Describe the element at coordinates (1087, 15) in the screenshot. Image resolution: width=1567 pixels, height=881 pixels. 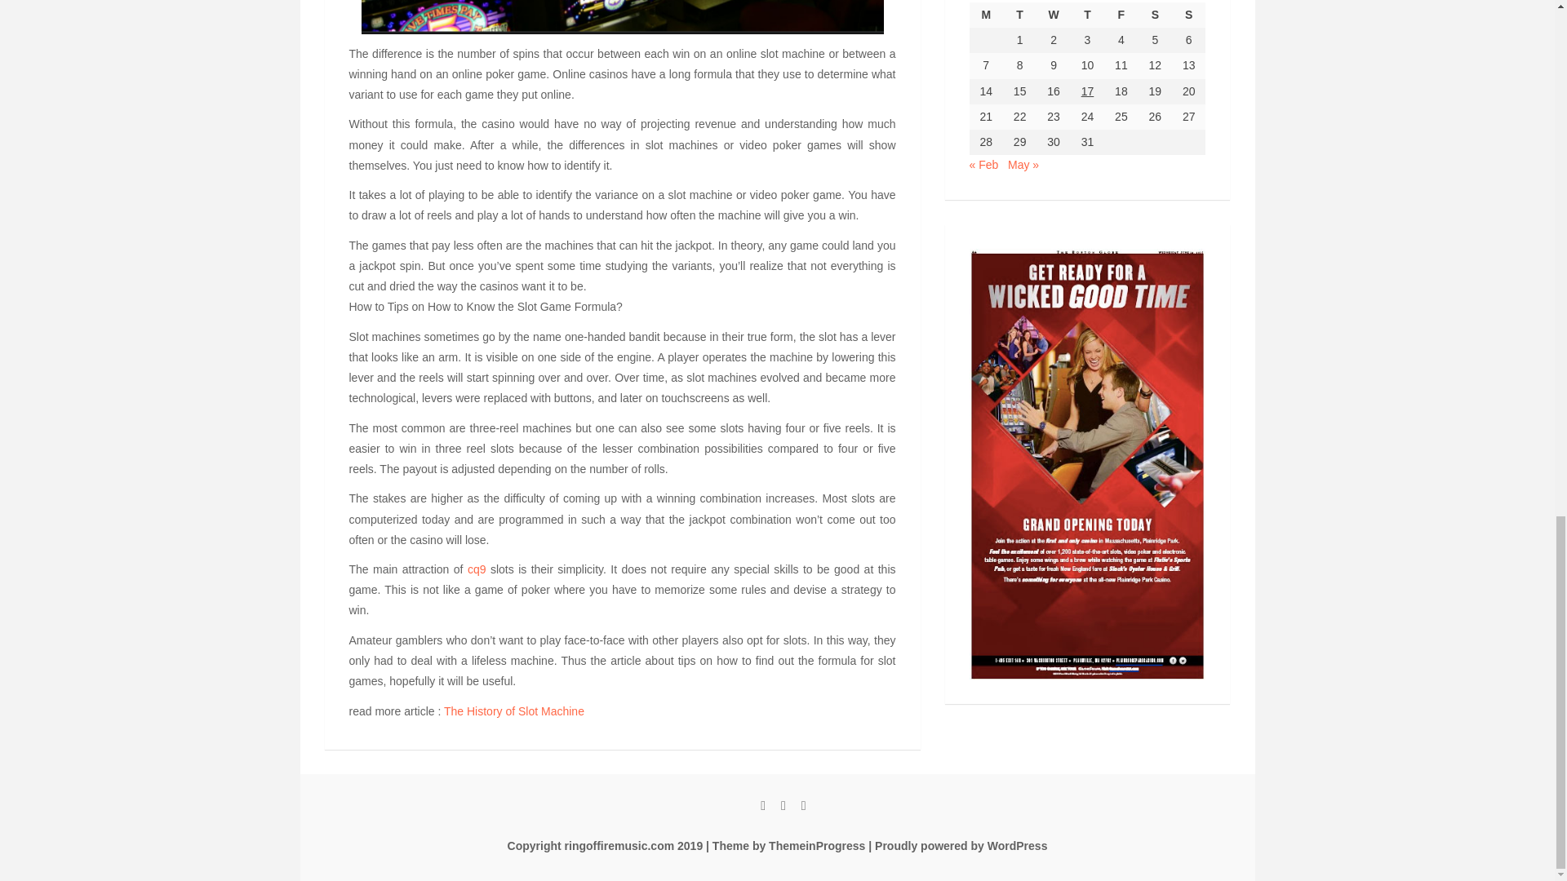
I see `Thursday` at that location.